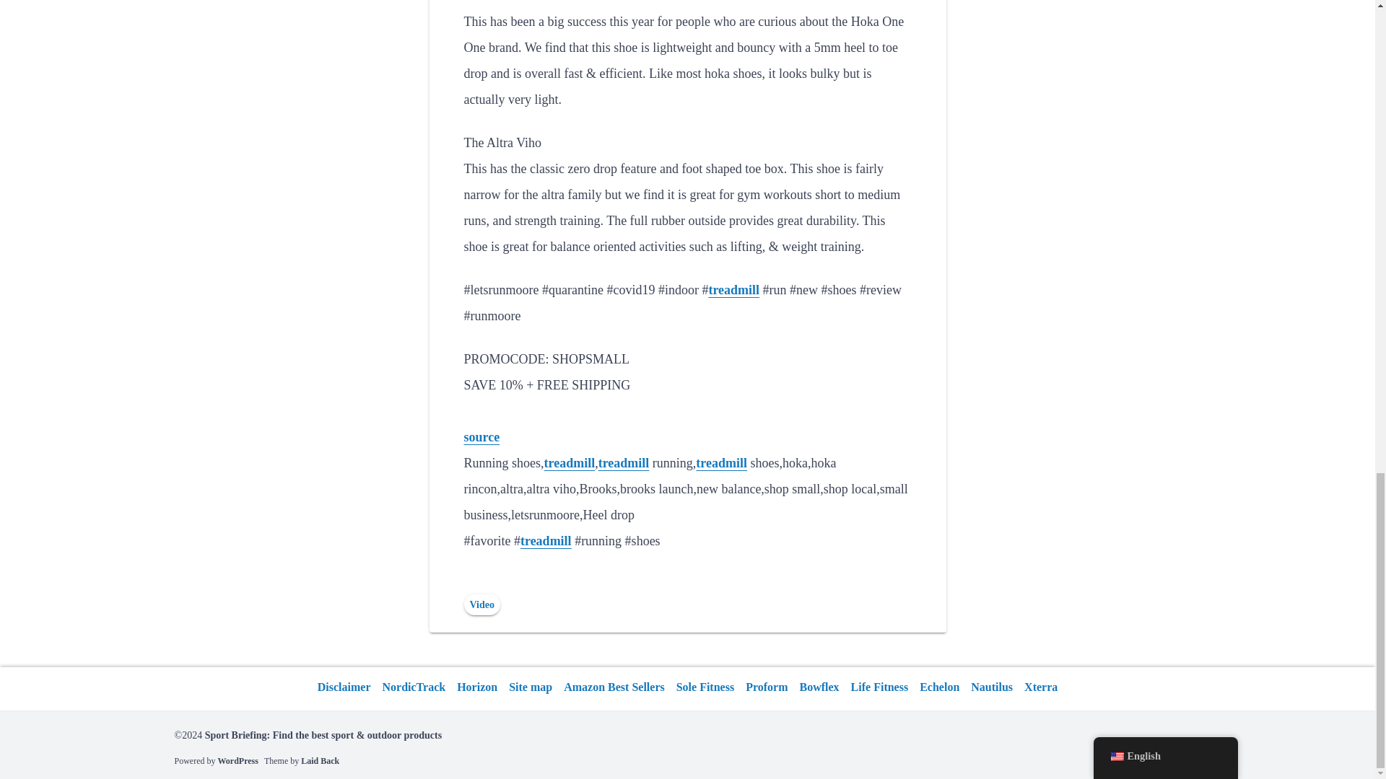 The height and width of the screenshot is (779, 1386). What do you see at coordinates (938, 687) in the screenshot?
I see `Echelon` at bounding box center [938, 687].